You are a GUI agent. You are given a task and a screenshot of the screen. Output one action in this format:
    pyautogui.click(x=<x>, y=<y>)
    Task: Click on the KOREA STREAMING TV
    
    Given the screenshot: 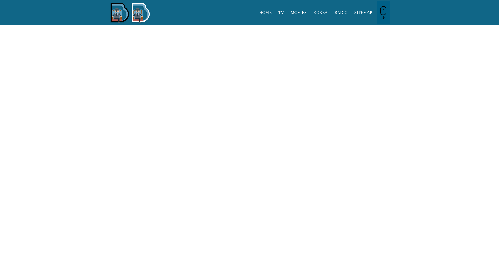 What is the action you would take?
    pyautogui.click(x=320, y=12)
    